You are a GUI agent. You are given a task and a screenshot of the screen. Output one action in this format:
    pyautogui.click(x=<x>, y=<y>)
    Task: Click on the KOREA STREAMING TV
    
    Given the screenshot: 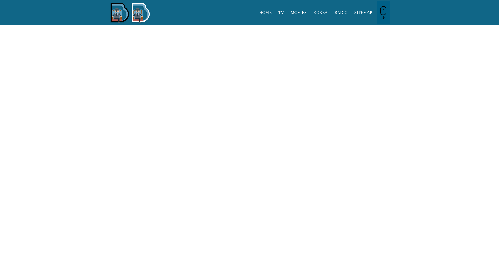 What is the action you would take?
    pyautogui.click(x=320, y=12)
    